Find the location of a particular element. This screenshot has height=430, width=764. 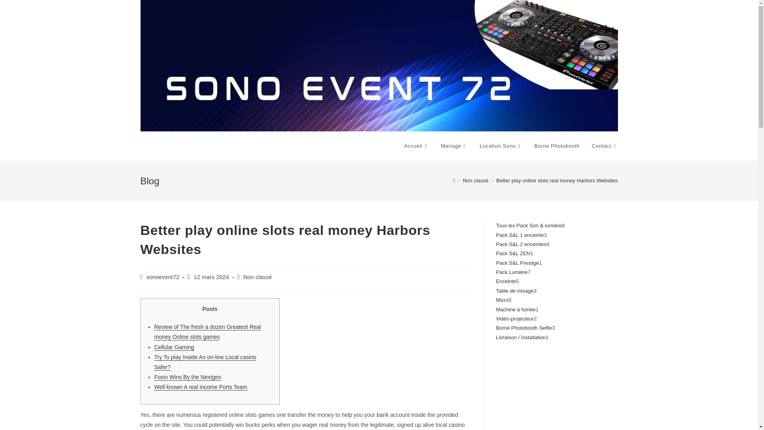

Micro is located at coordinates (502, 300).